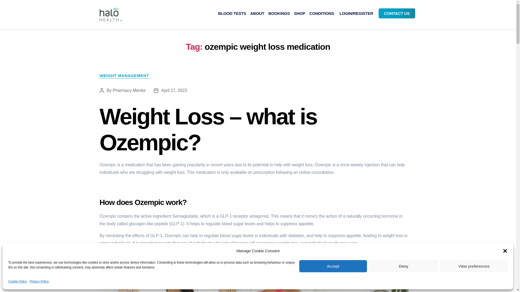 Image resolution: width=520 pixels, height=292 pixels. I want to click on Cookie Policy, so click(17, 281).